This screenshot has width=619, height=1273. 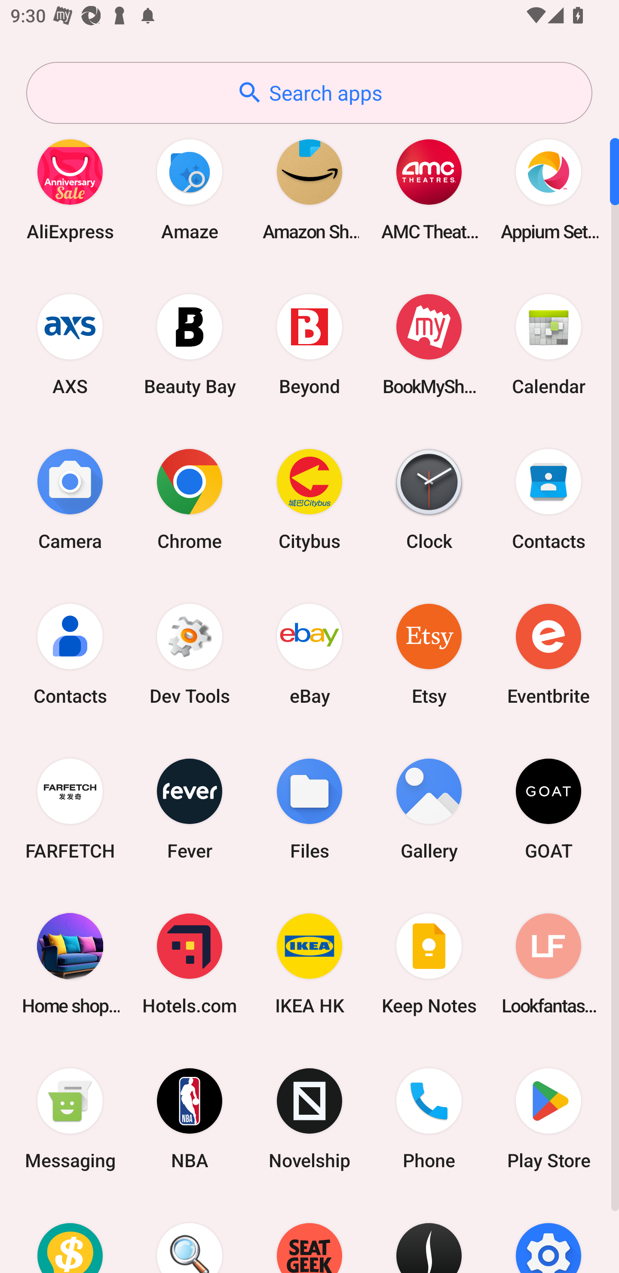 What do you see at coordinates (70, 189) in the screenshot?
I see `AliExpress` at bounding box center [70, 189].